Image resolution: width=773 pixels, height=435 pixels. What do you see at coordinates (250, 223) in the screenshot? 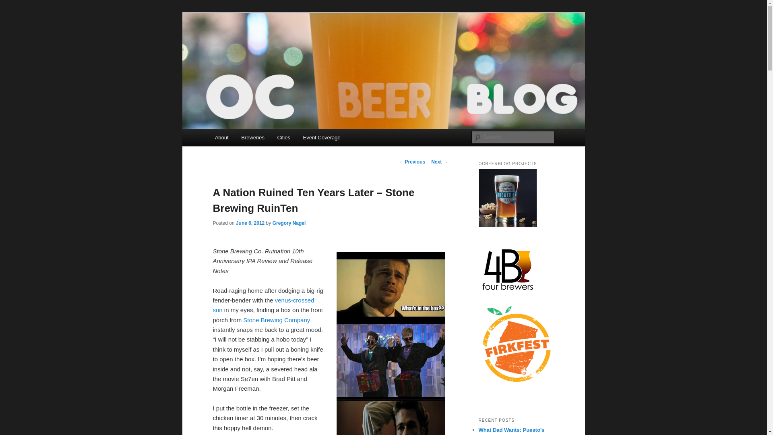
I see `7:48 pm` at bounding box center [250, 223].